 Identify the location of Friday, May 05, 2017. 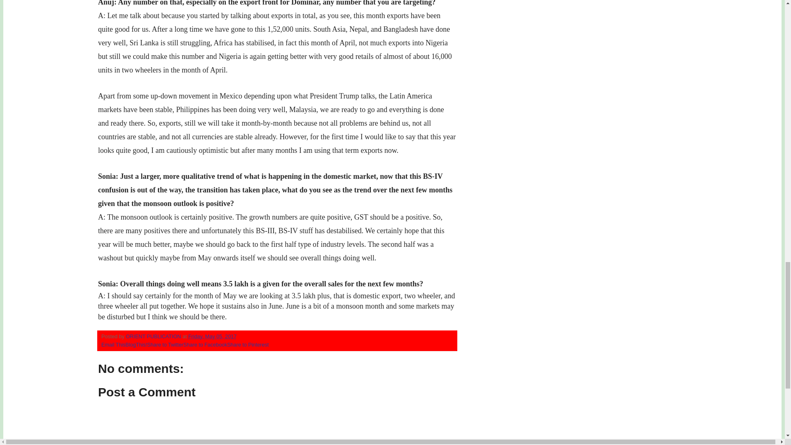
(212, 337).